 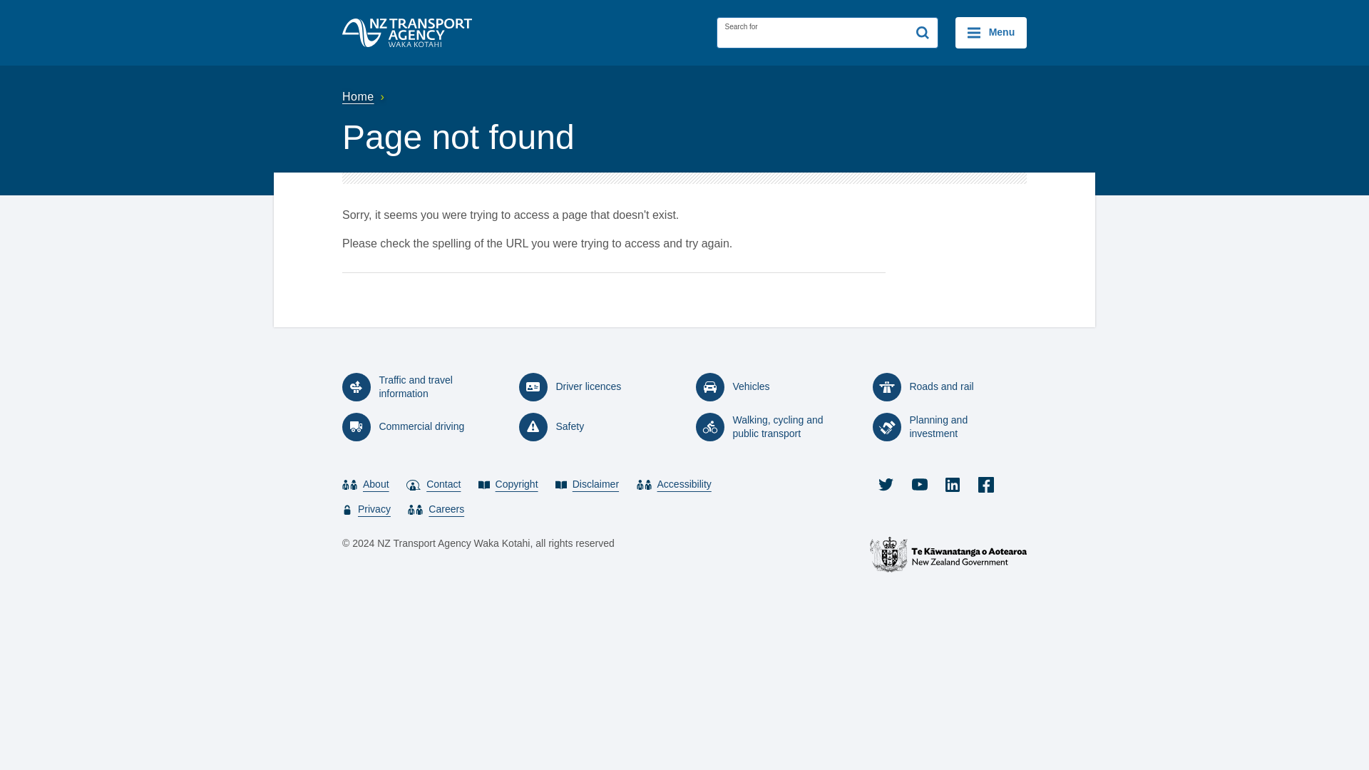 I want to click on NZ Transport Agency Waka Kotahi, so click(x=407, y=32).